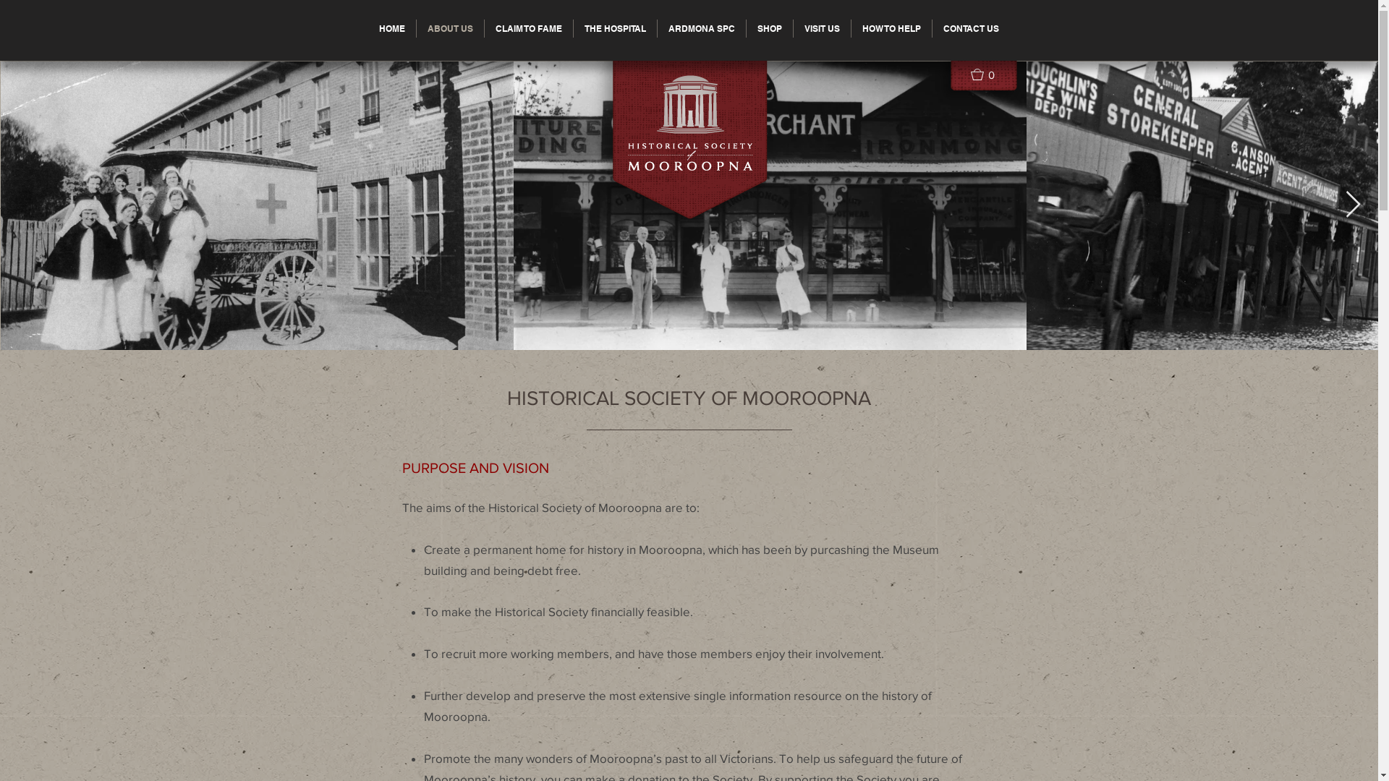  Describe the element at coordinates (450, 29) in the screenshot. I see `ABOUT US` at that location.